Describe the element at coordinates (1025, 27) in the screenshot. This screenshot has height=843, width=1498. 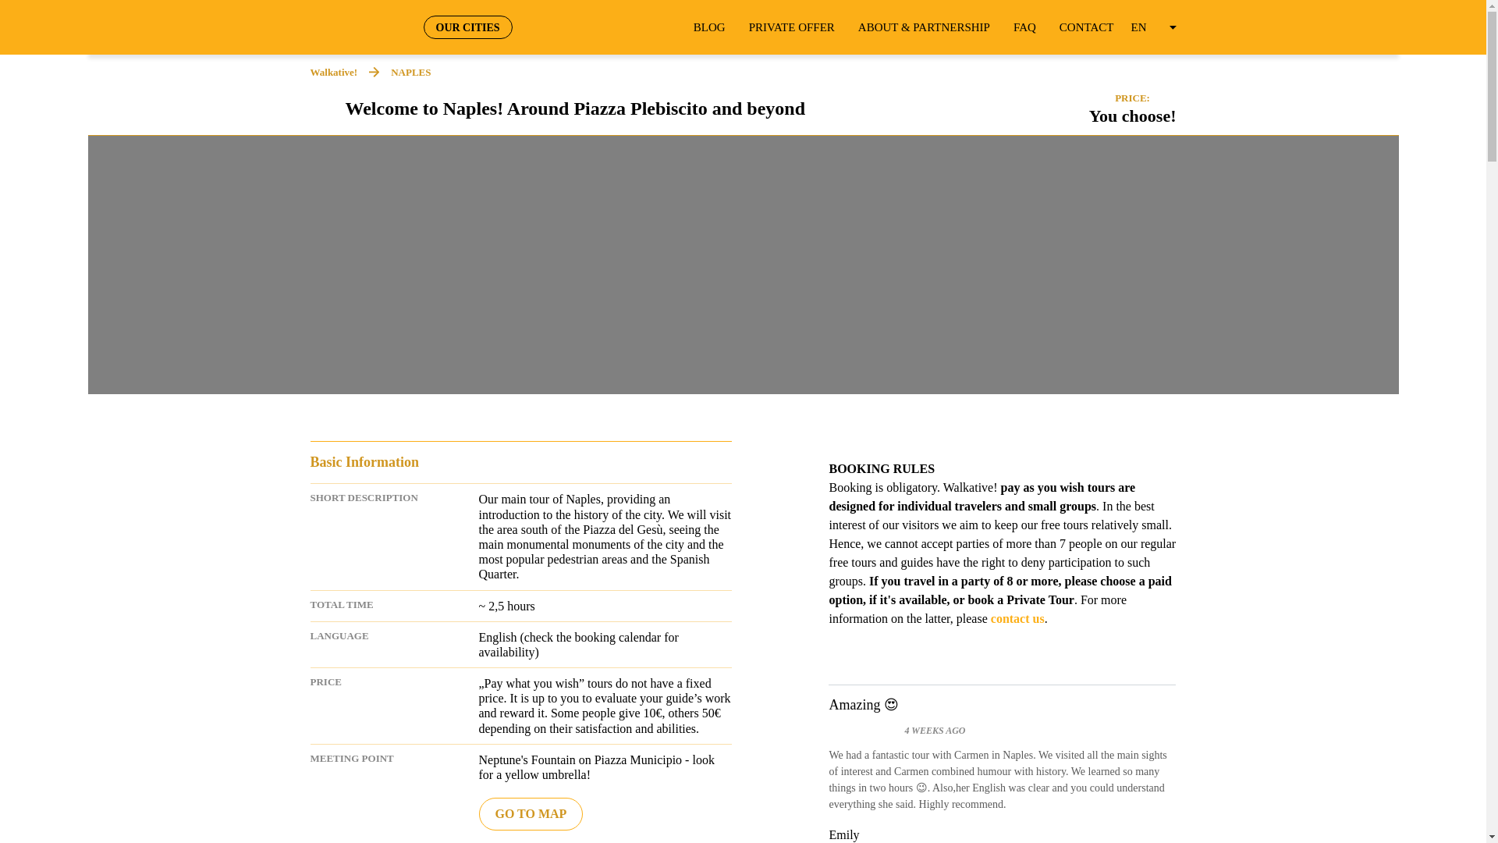
I see `FAQ` at that location.